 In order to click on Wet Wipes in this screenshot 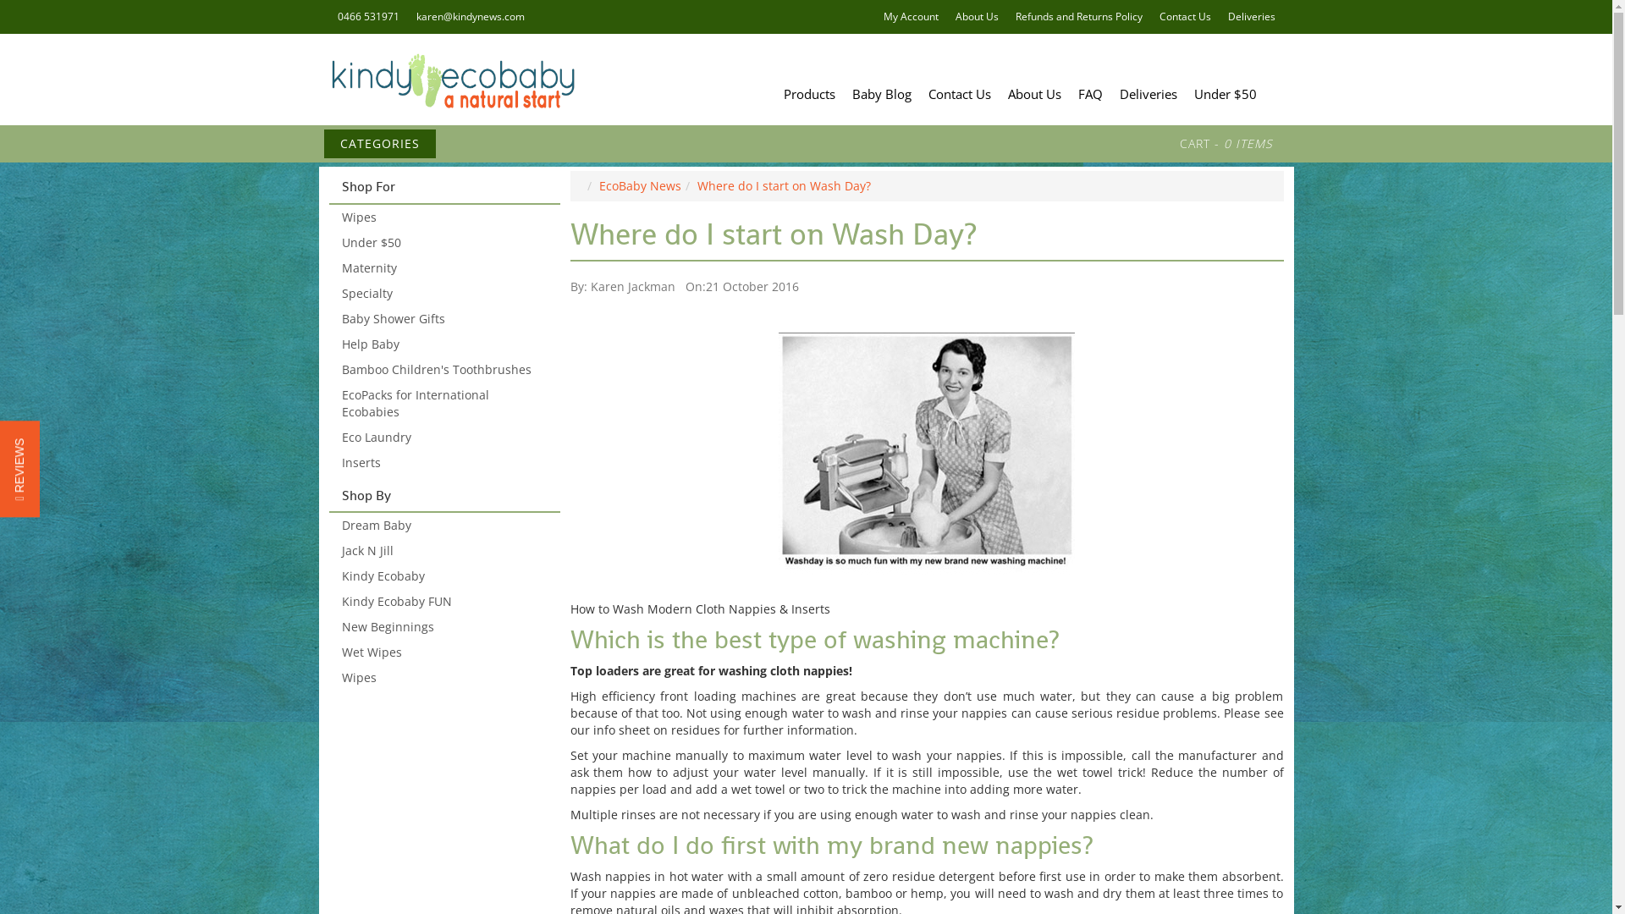, I will do `click(443, 652)`.